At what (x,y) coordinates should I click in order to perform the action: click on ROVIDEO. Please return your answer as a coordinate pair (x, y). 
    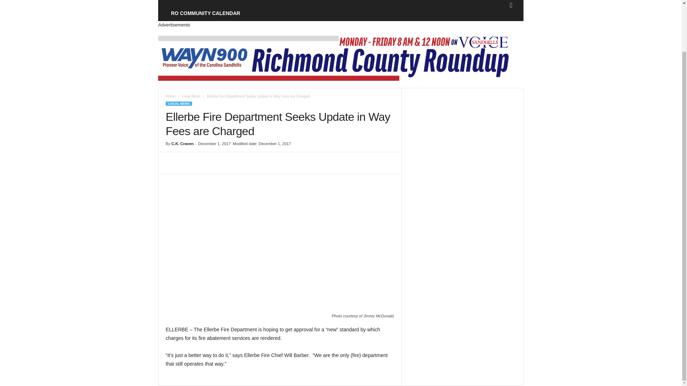
    Looking at the image, I should click on (414, 3).